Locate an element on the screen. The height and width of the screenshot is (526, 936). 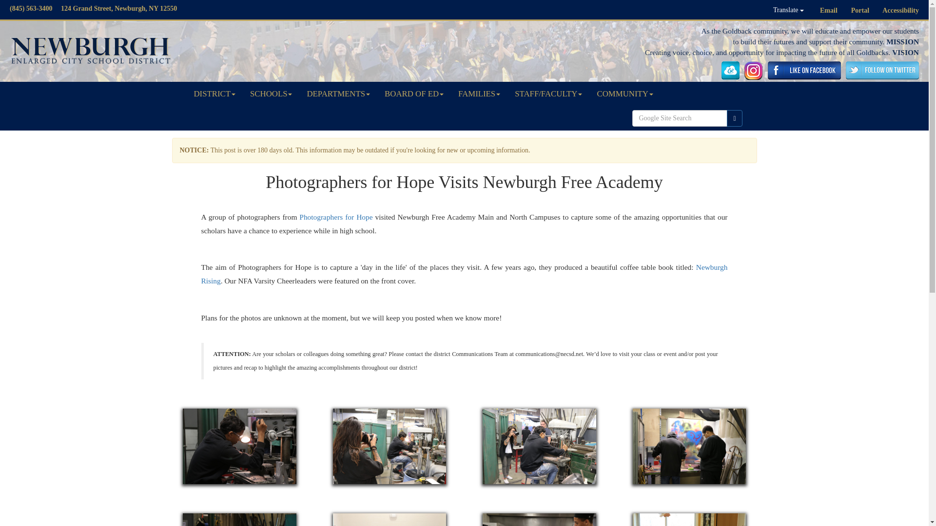
SCHOOLS is located at coordinates (271, 94).